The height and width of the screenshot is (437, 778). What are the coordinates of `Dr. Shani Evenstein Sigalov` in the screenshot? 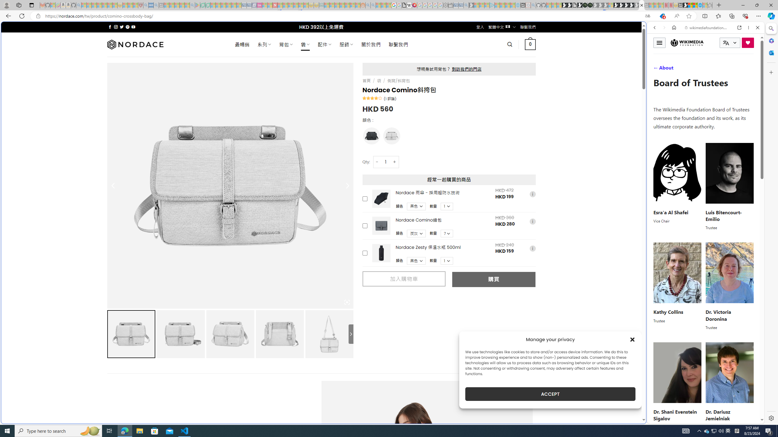 It's located at (675, 415).